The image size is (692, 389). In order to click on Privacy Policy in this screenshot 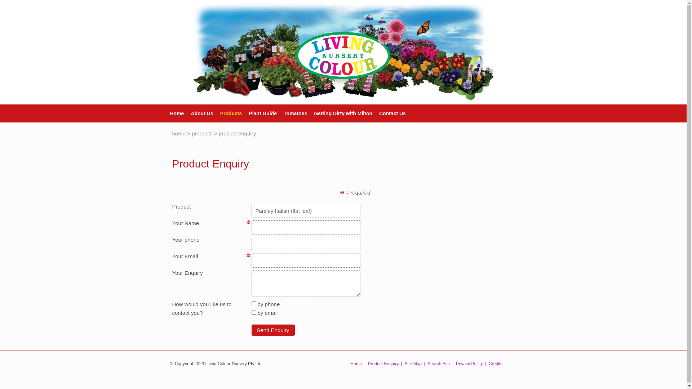, I will do `click(469, 363)`.